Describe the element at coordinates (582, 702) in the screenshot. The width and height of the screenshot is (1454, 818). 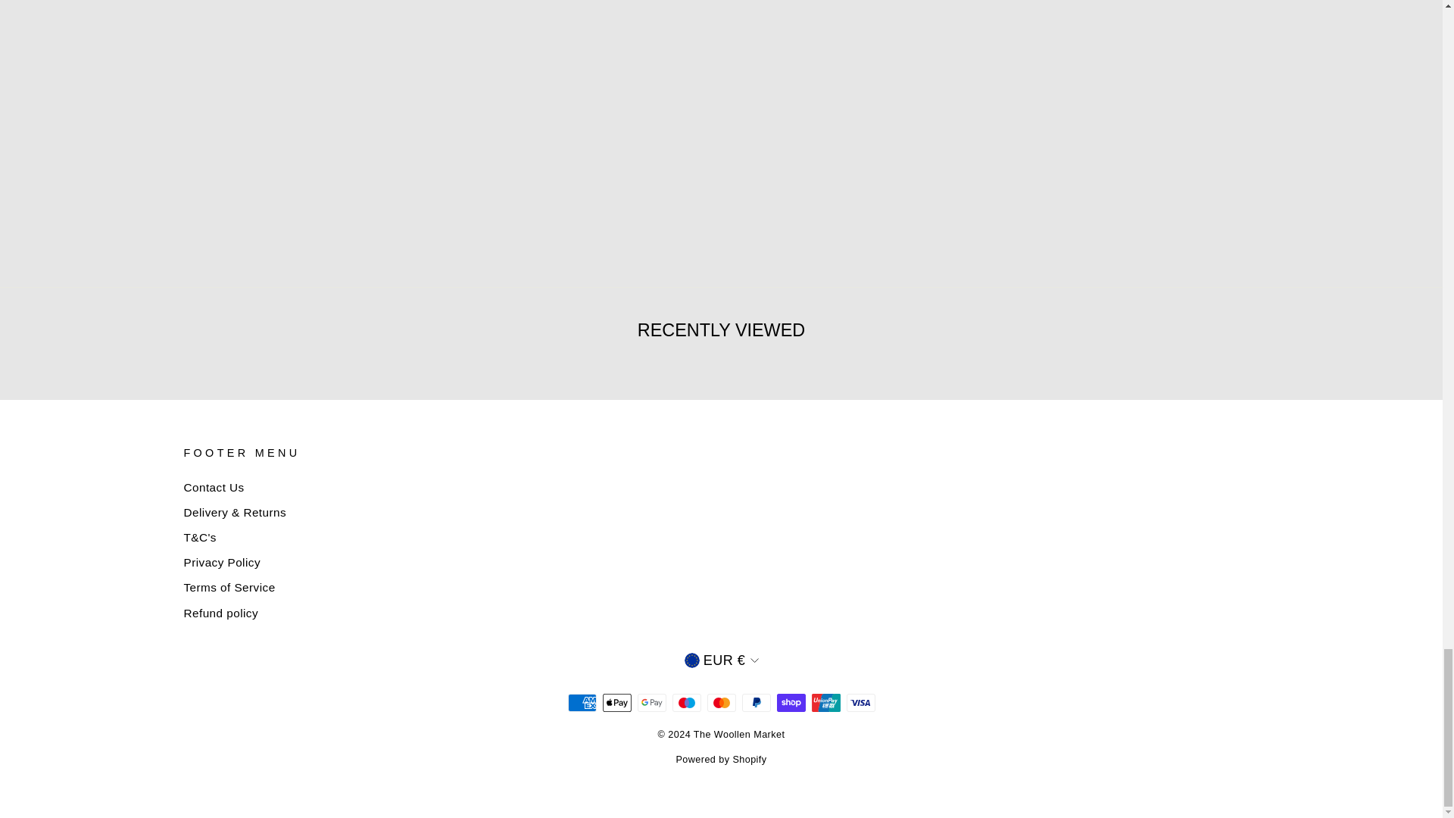
I see `American Express` at that location.